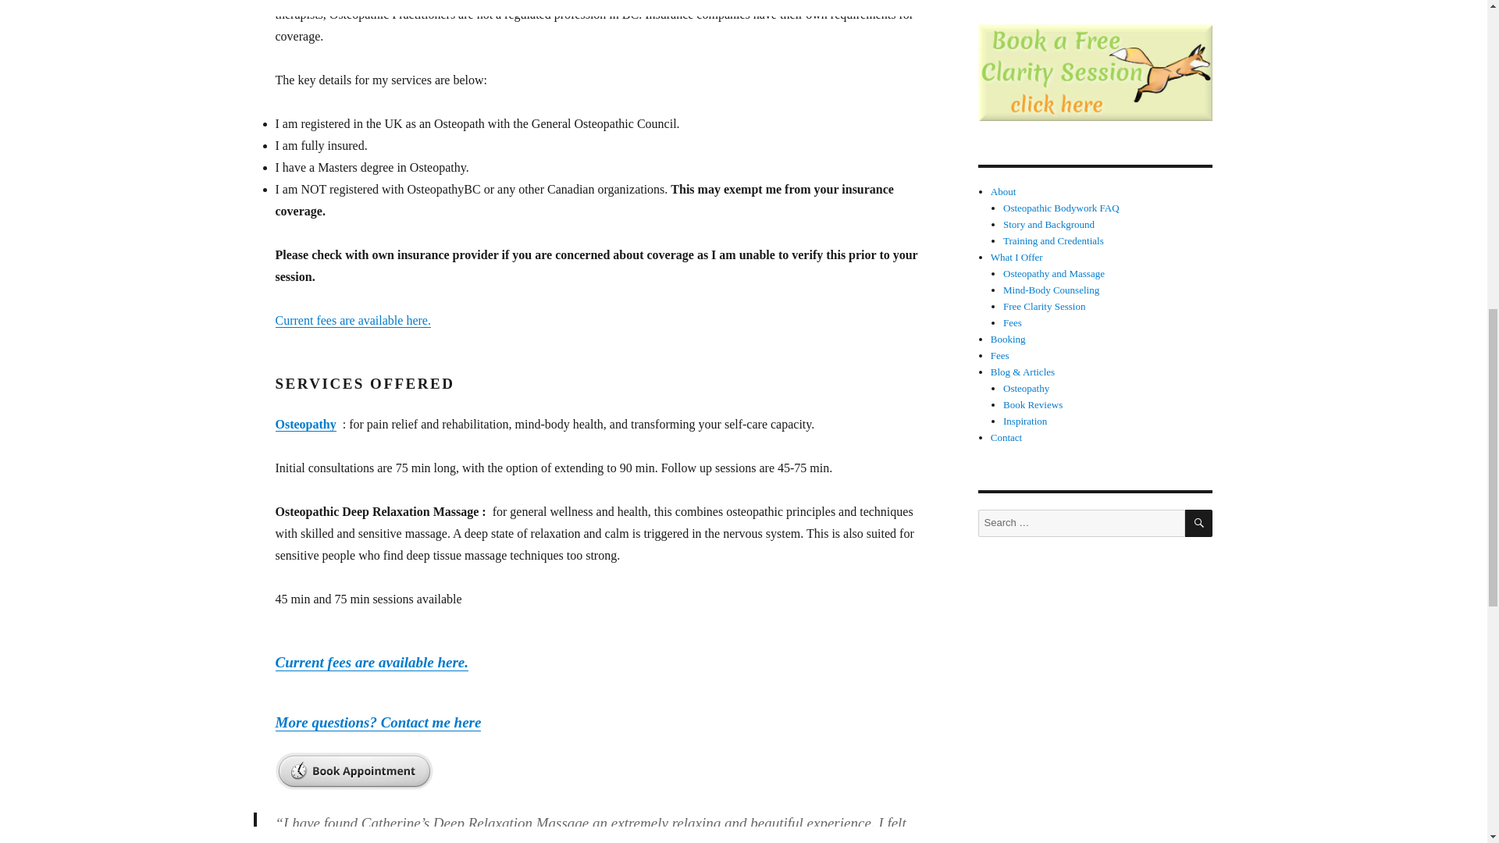 This screenshot has width=1499, height=843. Describe the element at coordinates (378, 722) in the screenshot. I see `More questions? Contact me here` at that location.